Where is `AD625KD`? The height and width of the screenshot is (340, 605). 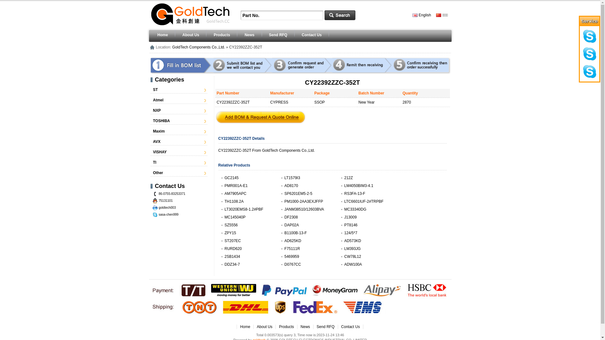 AD625KD is located at coordinates (292, 241).